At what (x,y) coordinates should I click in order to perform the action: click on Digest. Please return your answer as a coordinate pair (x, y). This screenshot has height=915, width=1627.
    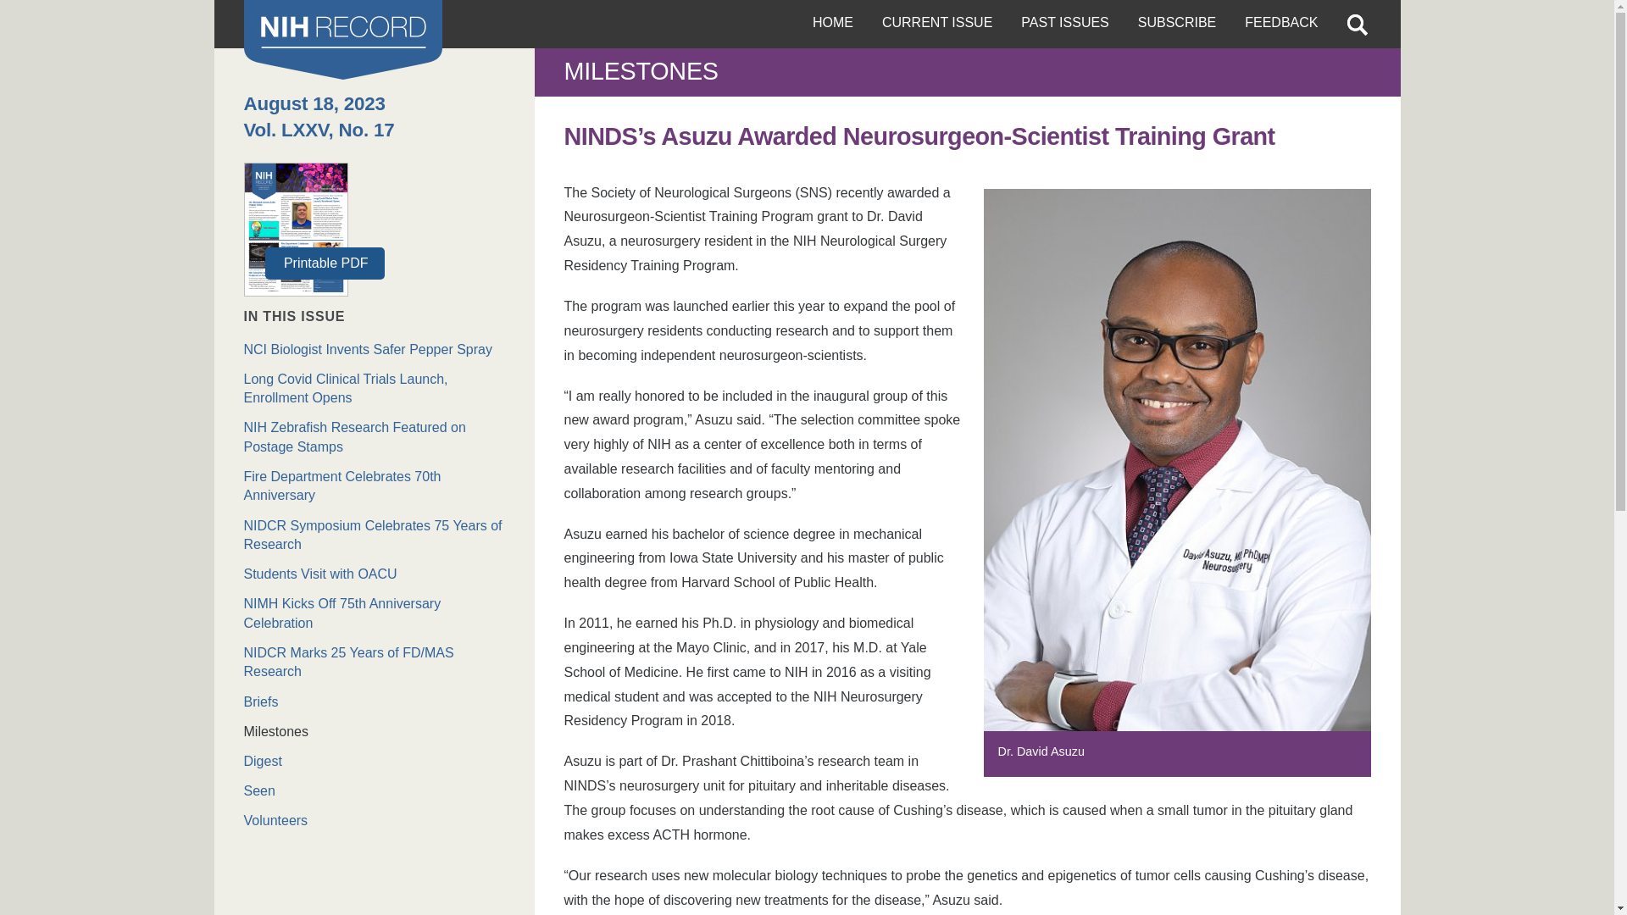
    Looking at the image, I should click on (375, 761).